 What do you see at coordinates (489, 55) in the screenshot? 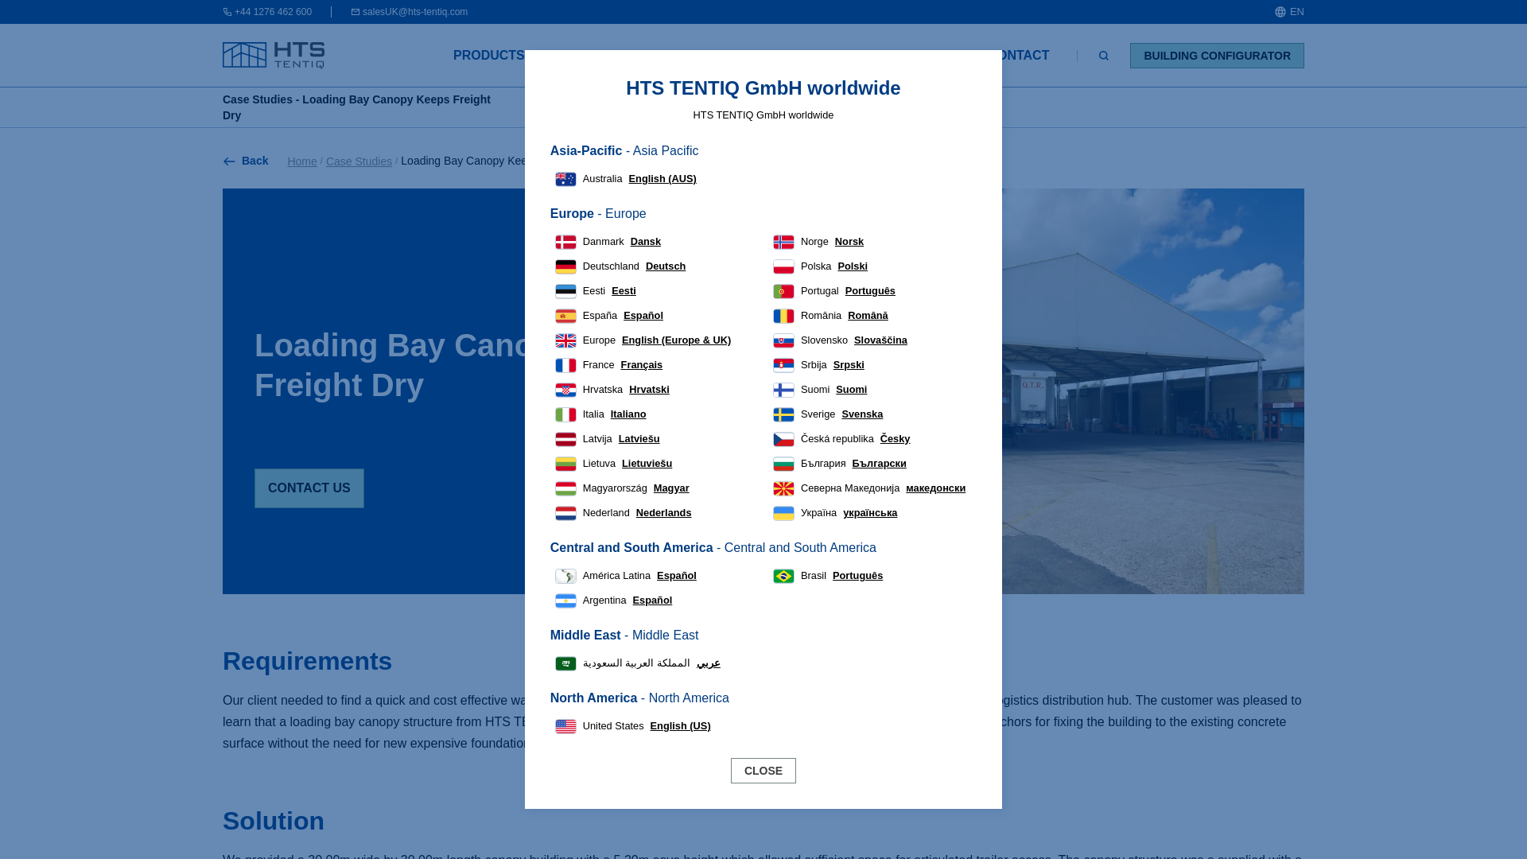
I see `PRODUCTS` at bounding box center [489, 55].